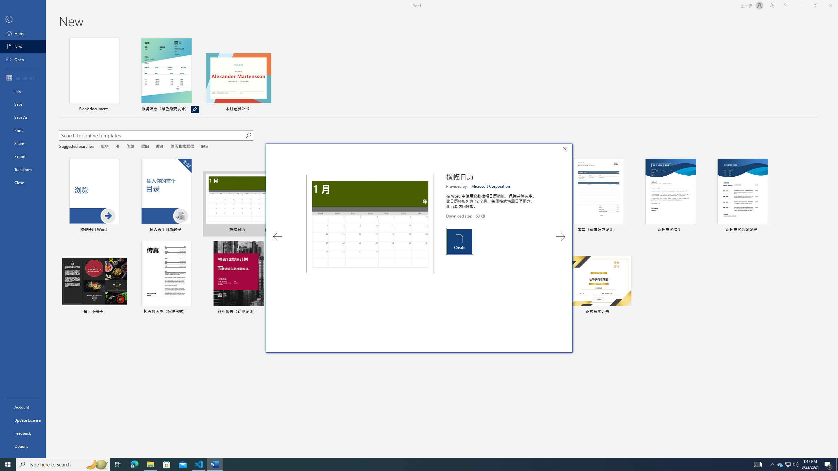  What do you see at coordinates (788, 464) in the screenshot?
I see `Q2790: 100%` at bounding box center [788, 464].